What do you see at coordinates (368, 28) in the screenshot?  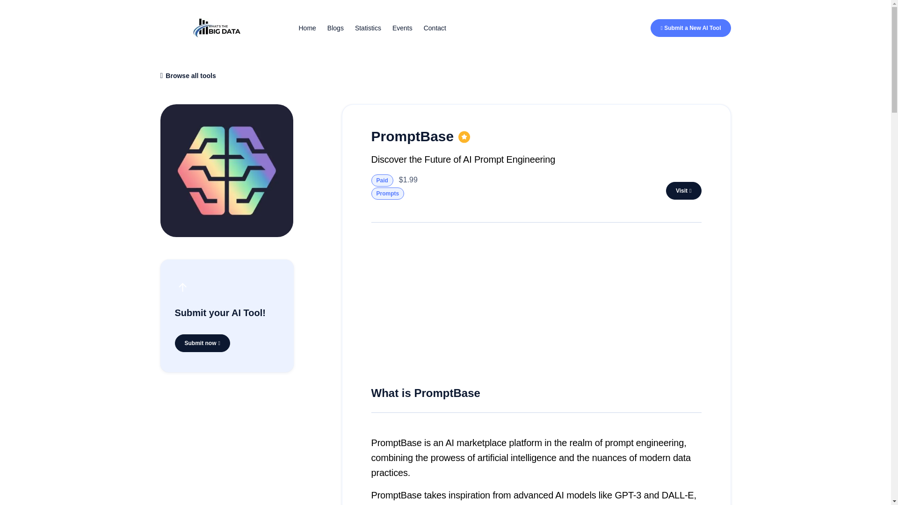 I see `Statistics` at bounding box center [368, 28].